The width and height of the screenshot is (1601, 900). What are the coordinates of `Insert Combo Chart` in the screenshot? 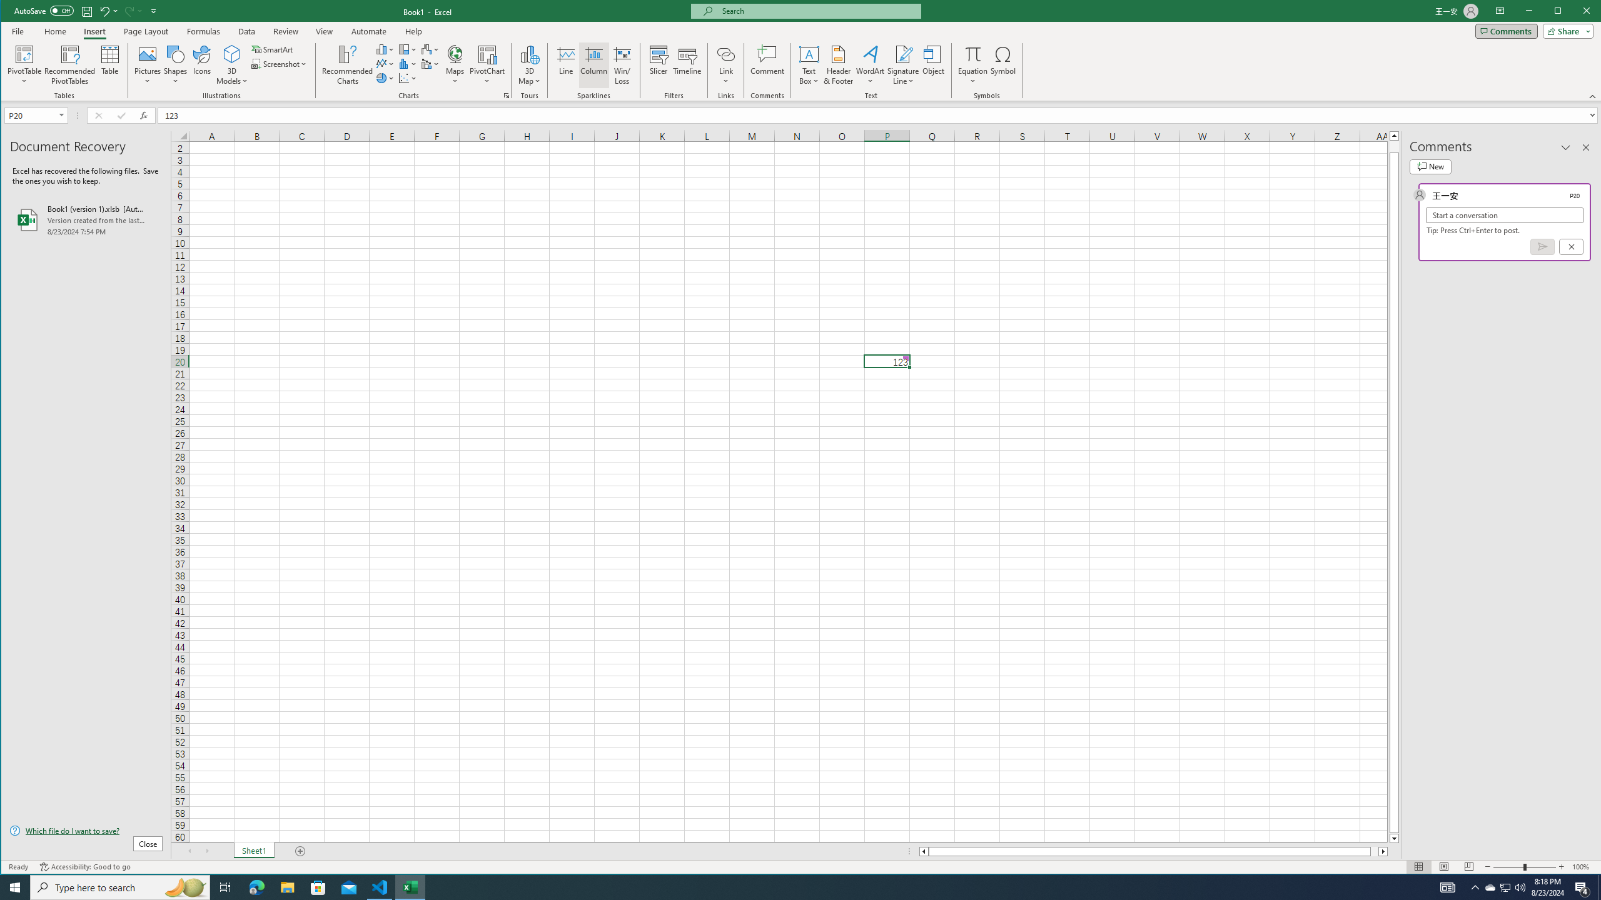 It's located at (430, 64).